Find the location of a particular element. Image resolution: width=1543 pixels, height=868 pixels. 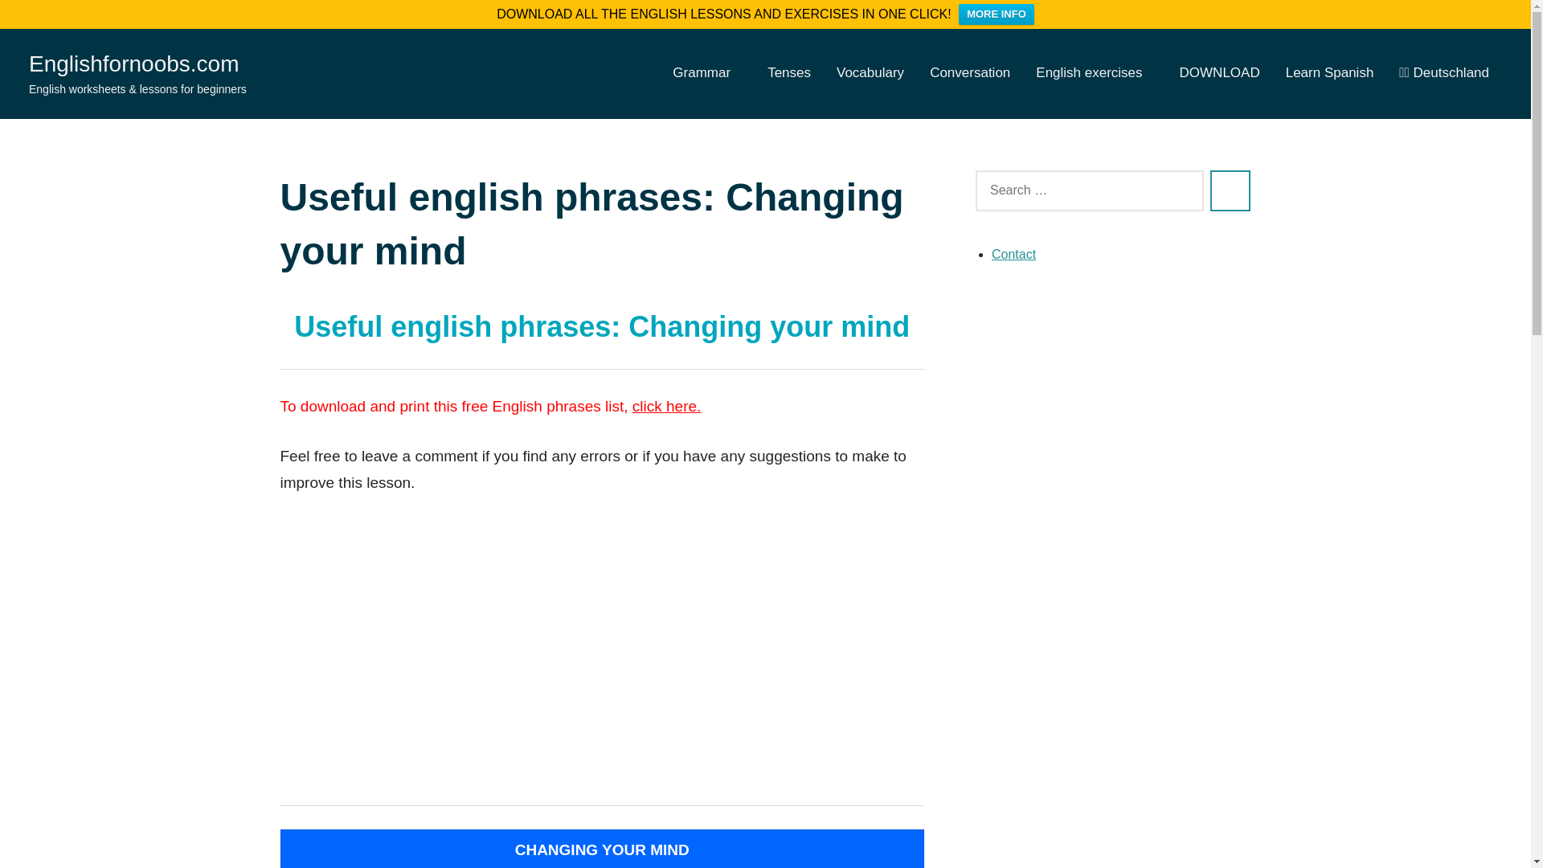

Vocabulary is located at coordinates (870, 74).